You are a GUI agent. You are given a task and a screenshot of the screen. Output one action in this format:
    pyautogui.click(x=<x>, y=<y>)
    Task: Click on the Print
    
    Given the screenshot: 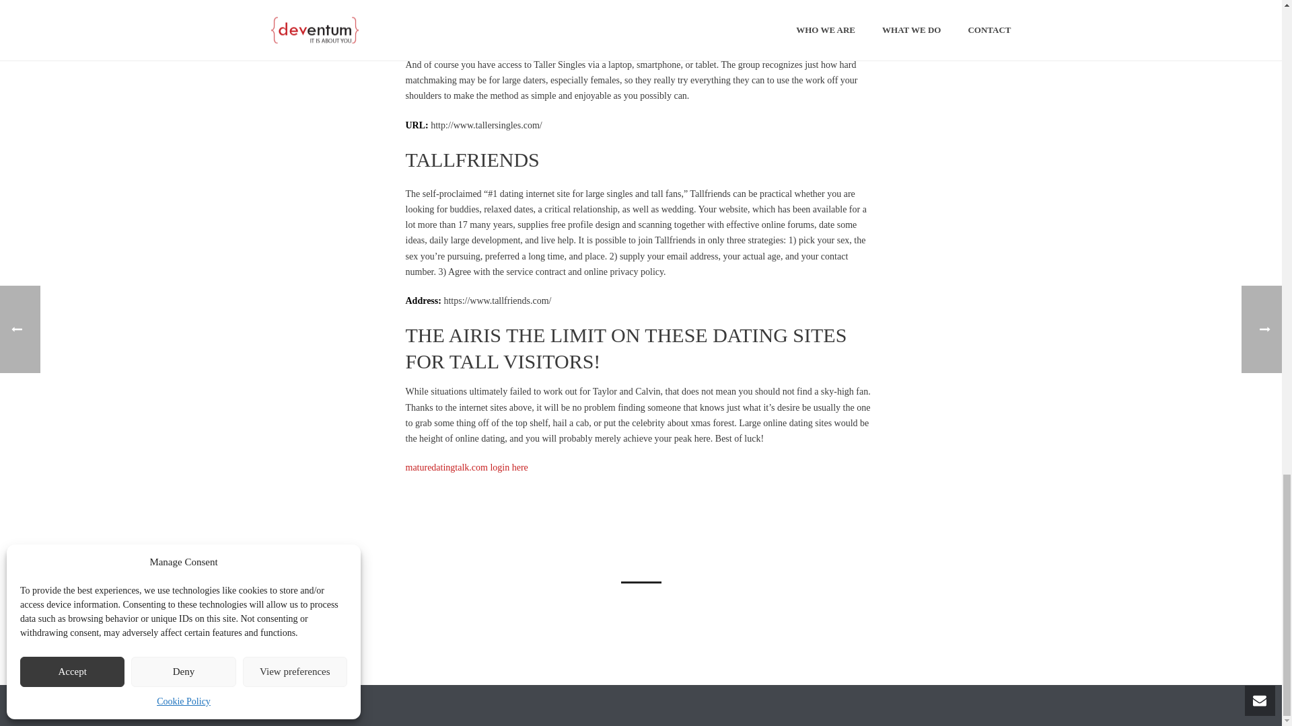 What is the action you would take?
    pyautogui.click(x=592, y=530)
    